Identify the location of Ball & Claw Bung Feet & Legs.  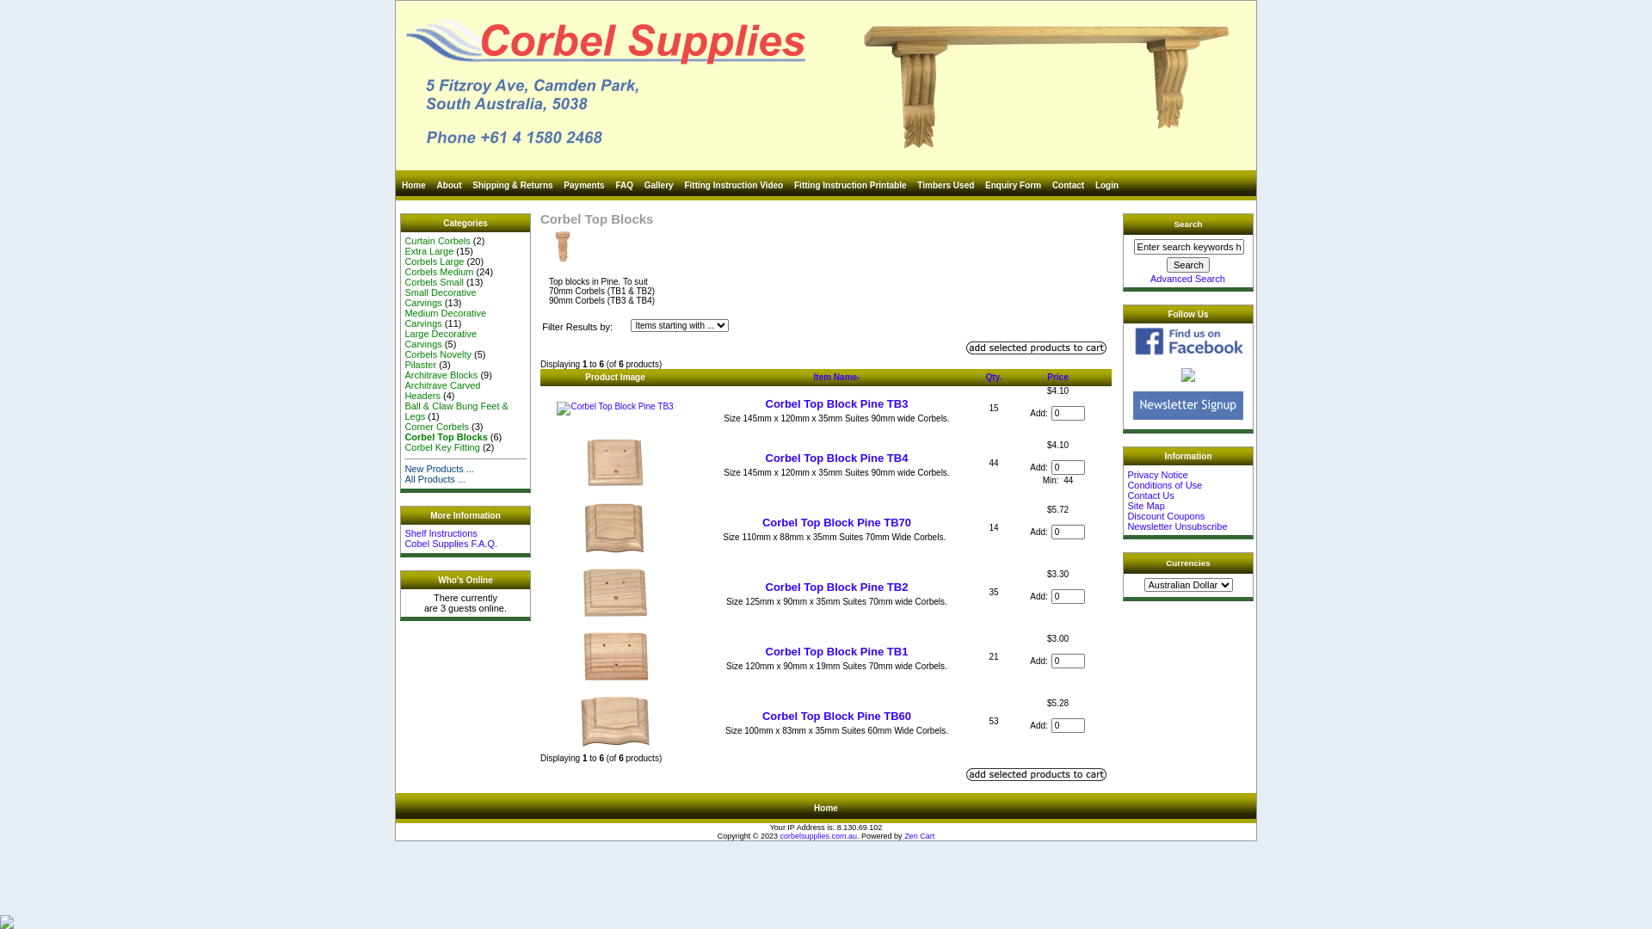
(456, 411).